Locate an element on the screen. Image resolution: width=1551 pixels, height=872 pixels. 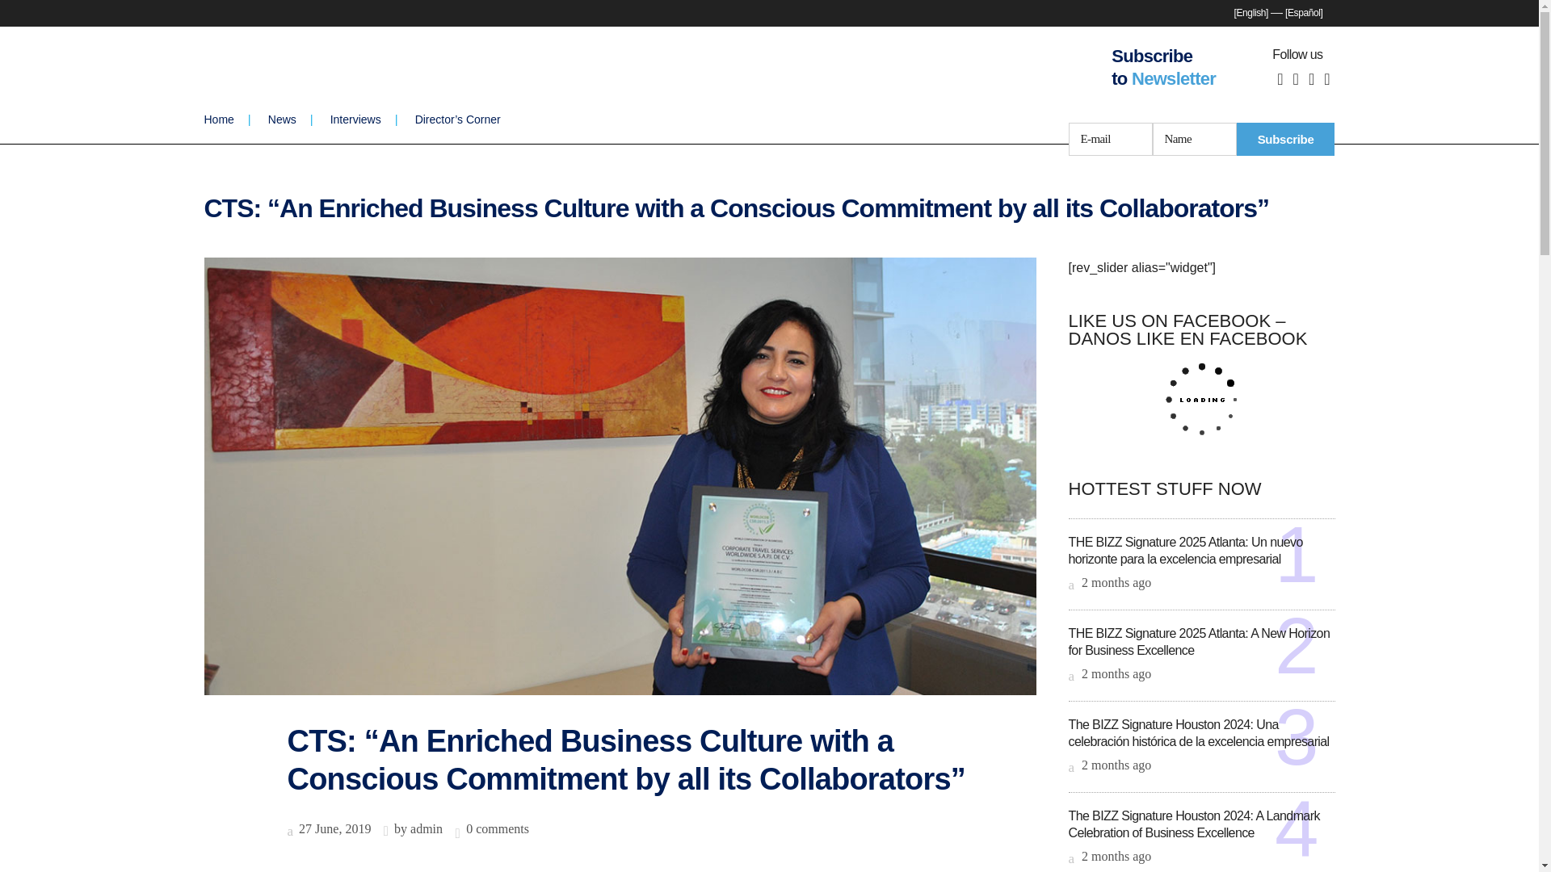
27 June, 2019 is located at coordinates (330, 828).